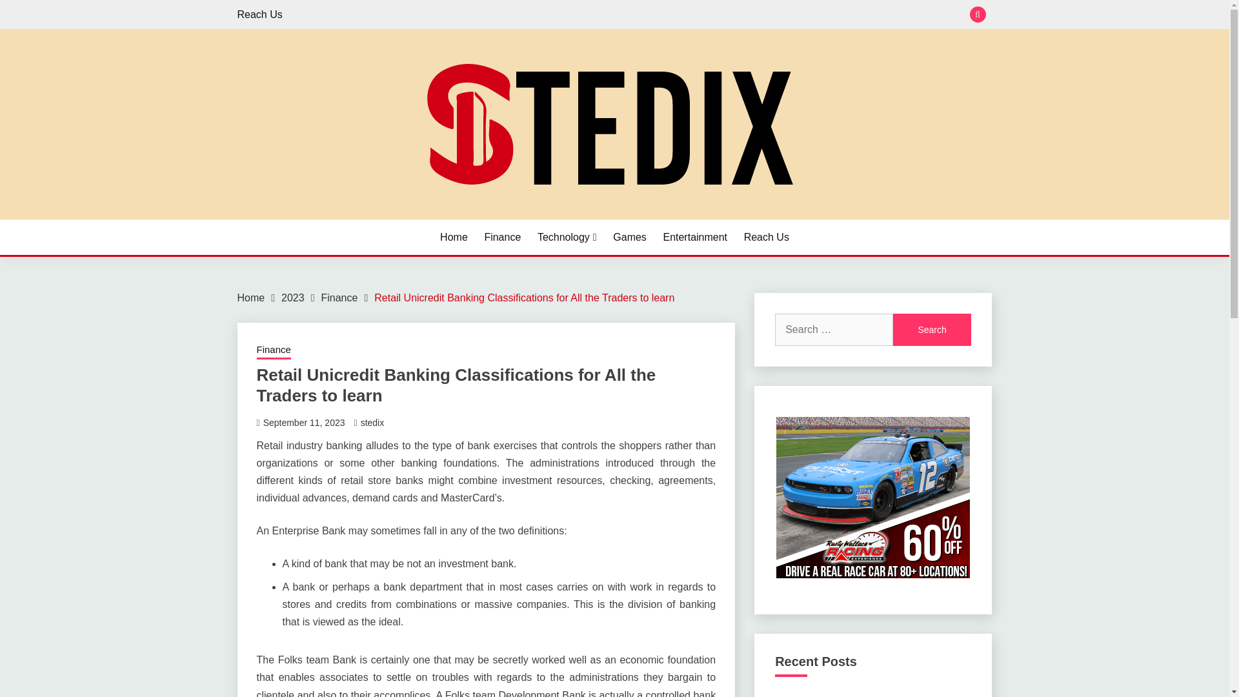 This screenshot has height=697, width=1239. What do you see at coordinates (932, 329) in the screenshot?
I see `Search` at bounding box center [932, 329].